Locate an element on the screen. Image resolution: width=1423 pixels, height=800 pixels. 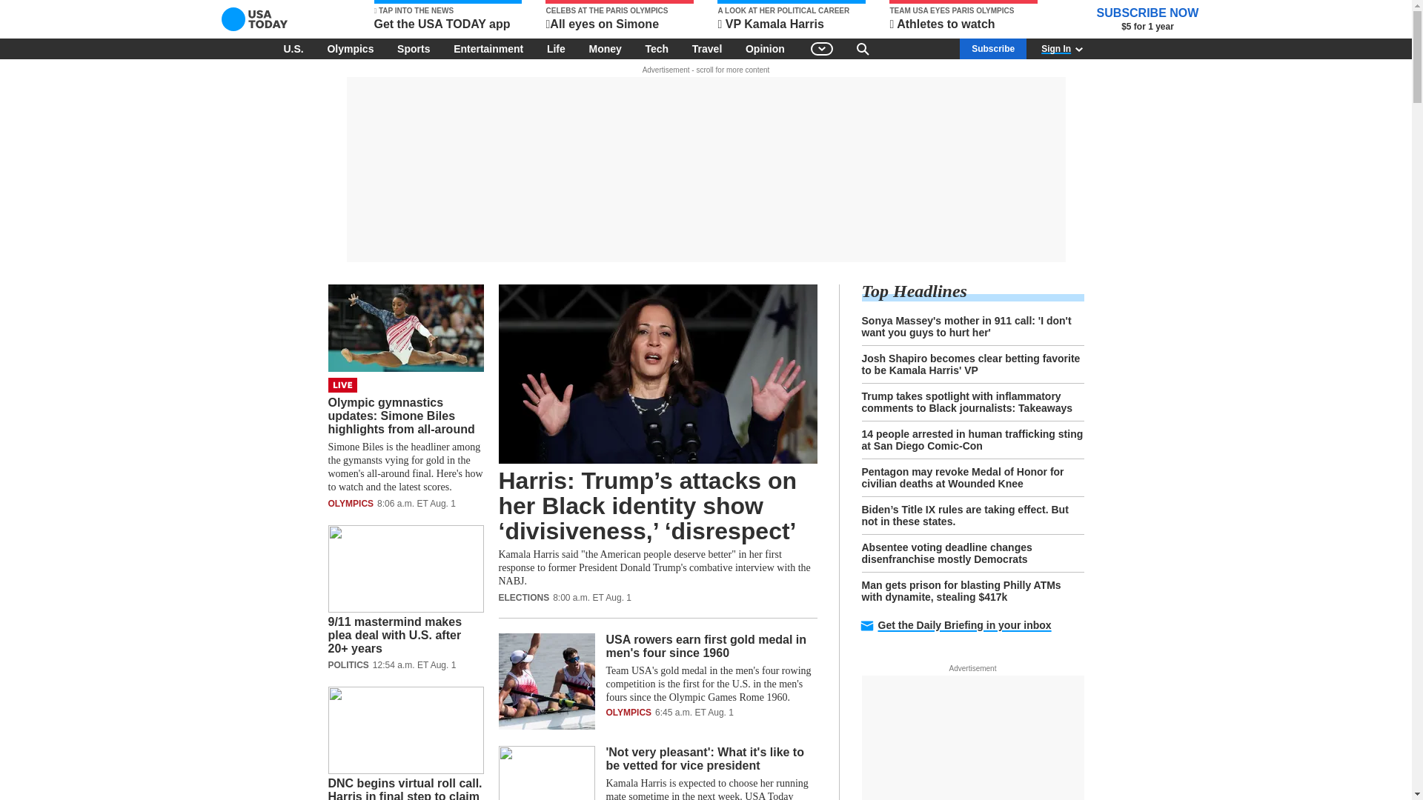
Search is located at coordinates (863, 48).